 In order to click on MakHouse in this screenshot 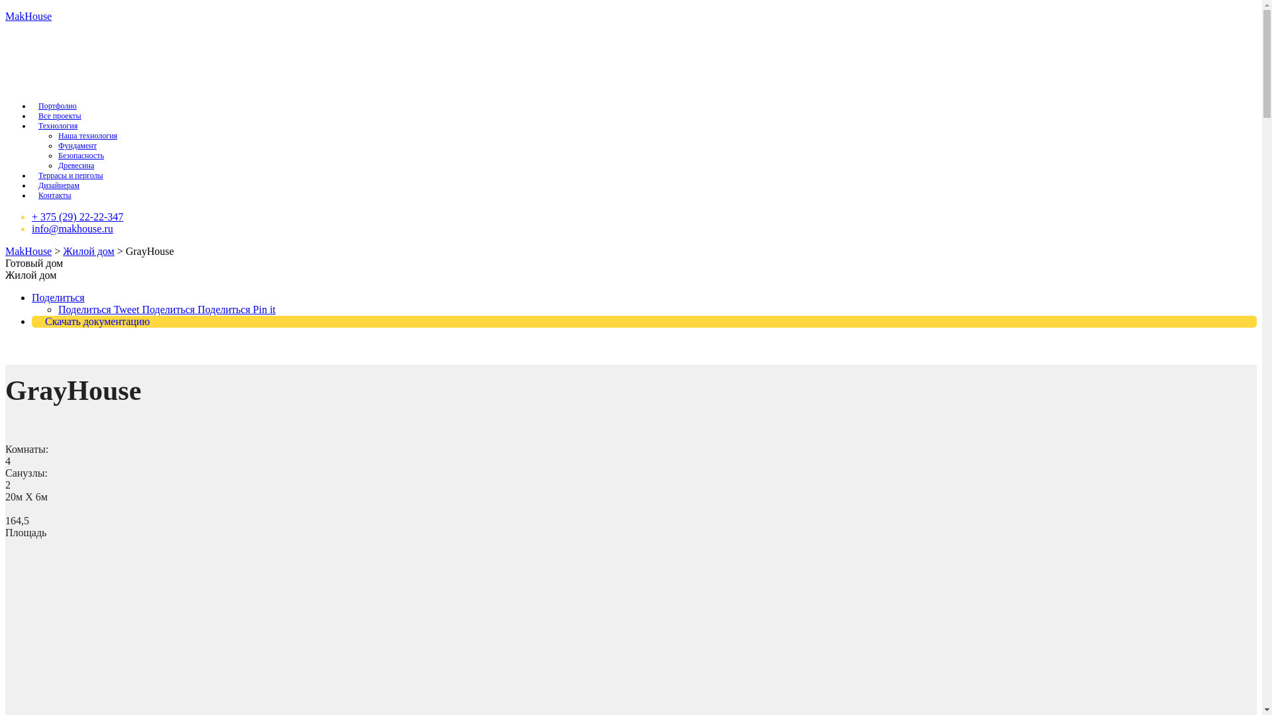, I will do `click(28, 252)`.